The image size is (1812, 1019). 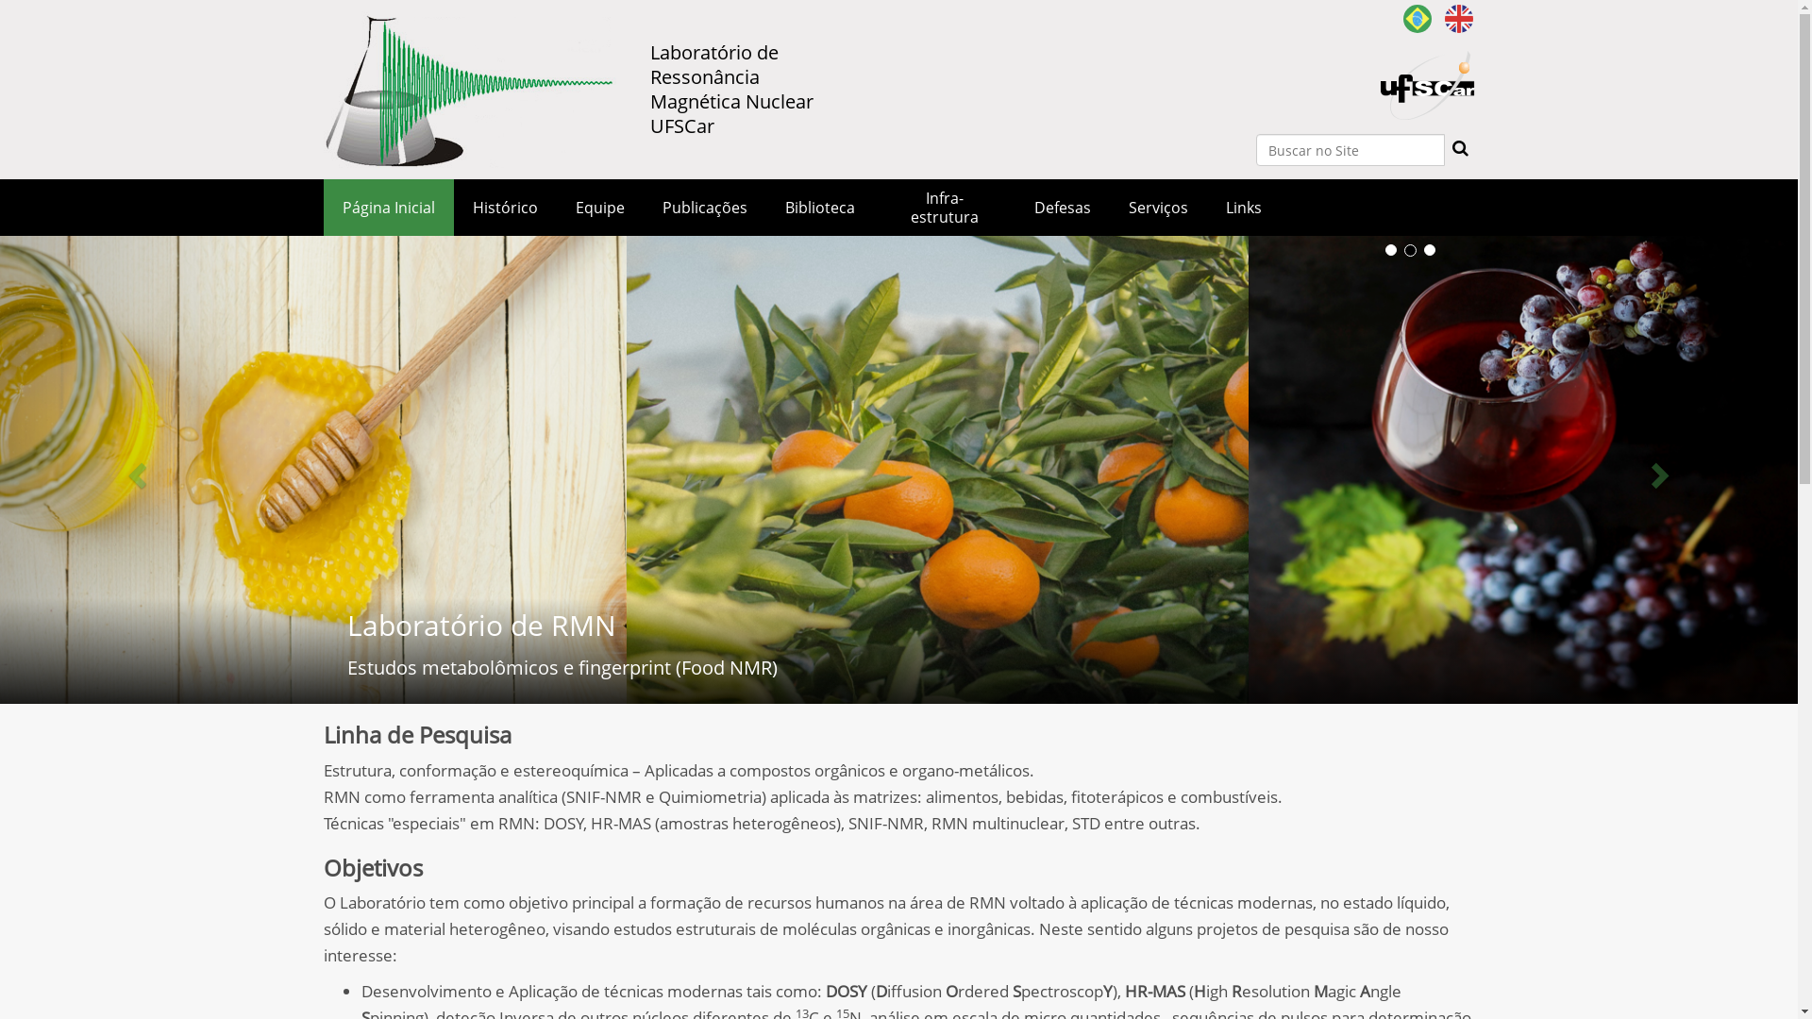 I want to click on Infra-estrutura, so click(x=945, y=208).